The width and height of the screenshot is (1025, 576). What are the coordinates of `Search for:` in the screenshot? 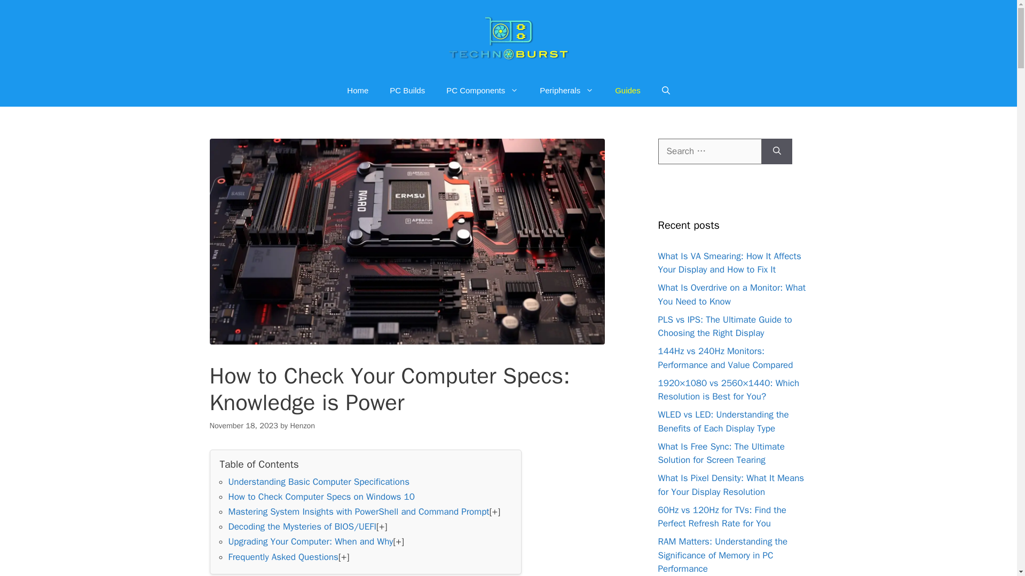 It's located at (709, 151).